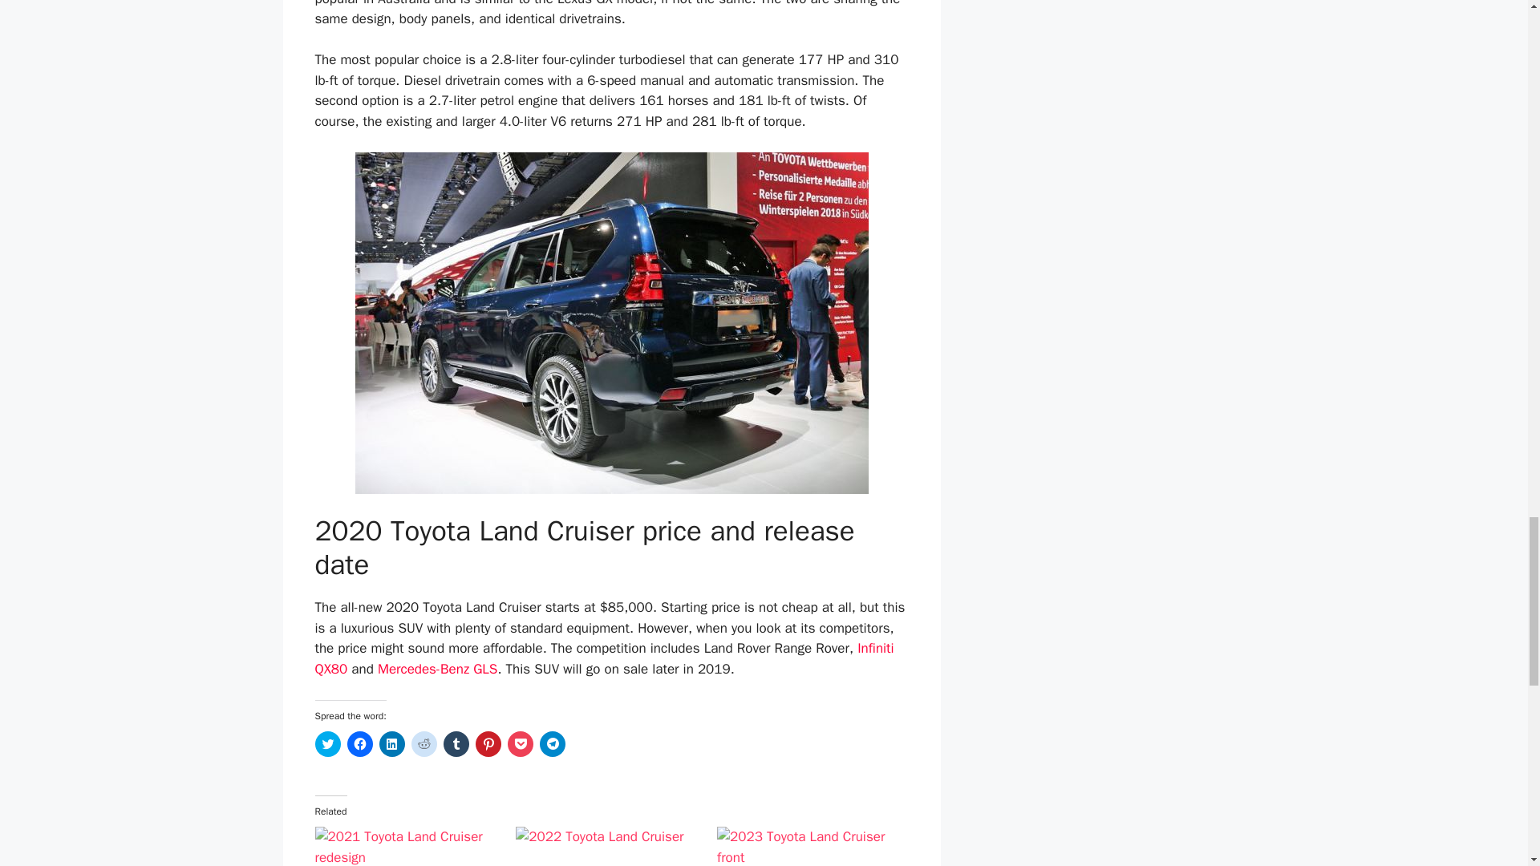  Describe the element at coordinates (488, 743) in the screenshot. I see `Click to share on Pinterest` at that location.